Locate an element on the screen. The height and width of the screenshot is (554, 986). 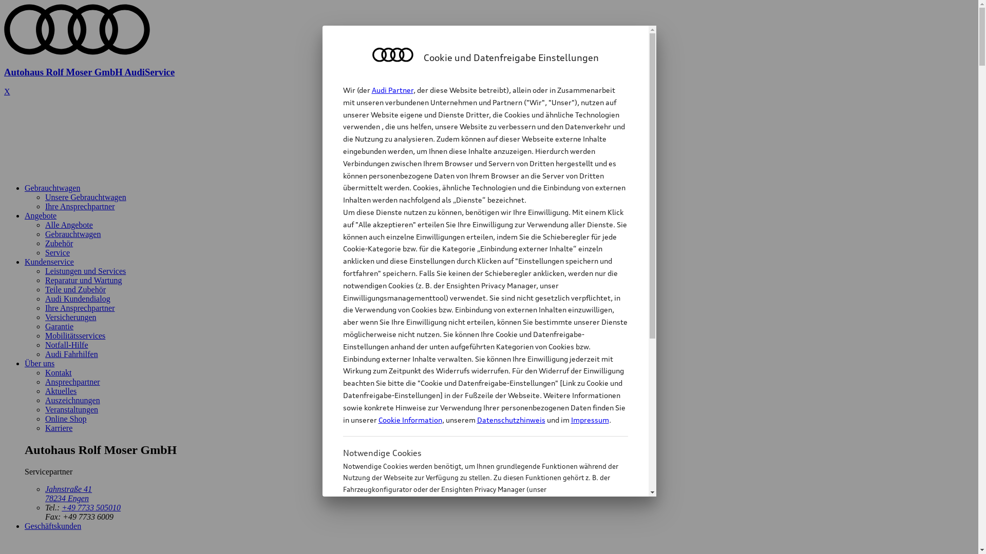
Notfall-Hilfe is located at coordinates (67, 345).